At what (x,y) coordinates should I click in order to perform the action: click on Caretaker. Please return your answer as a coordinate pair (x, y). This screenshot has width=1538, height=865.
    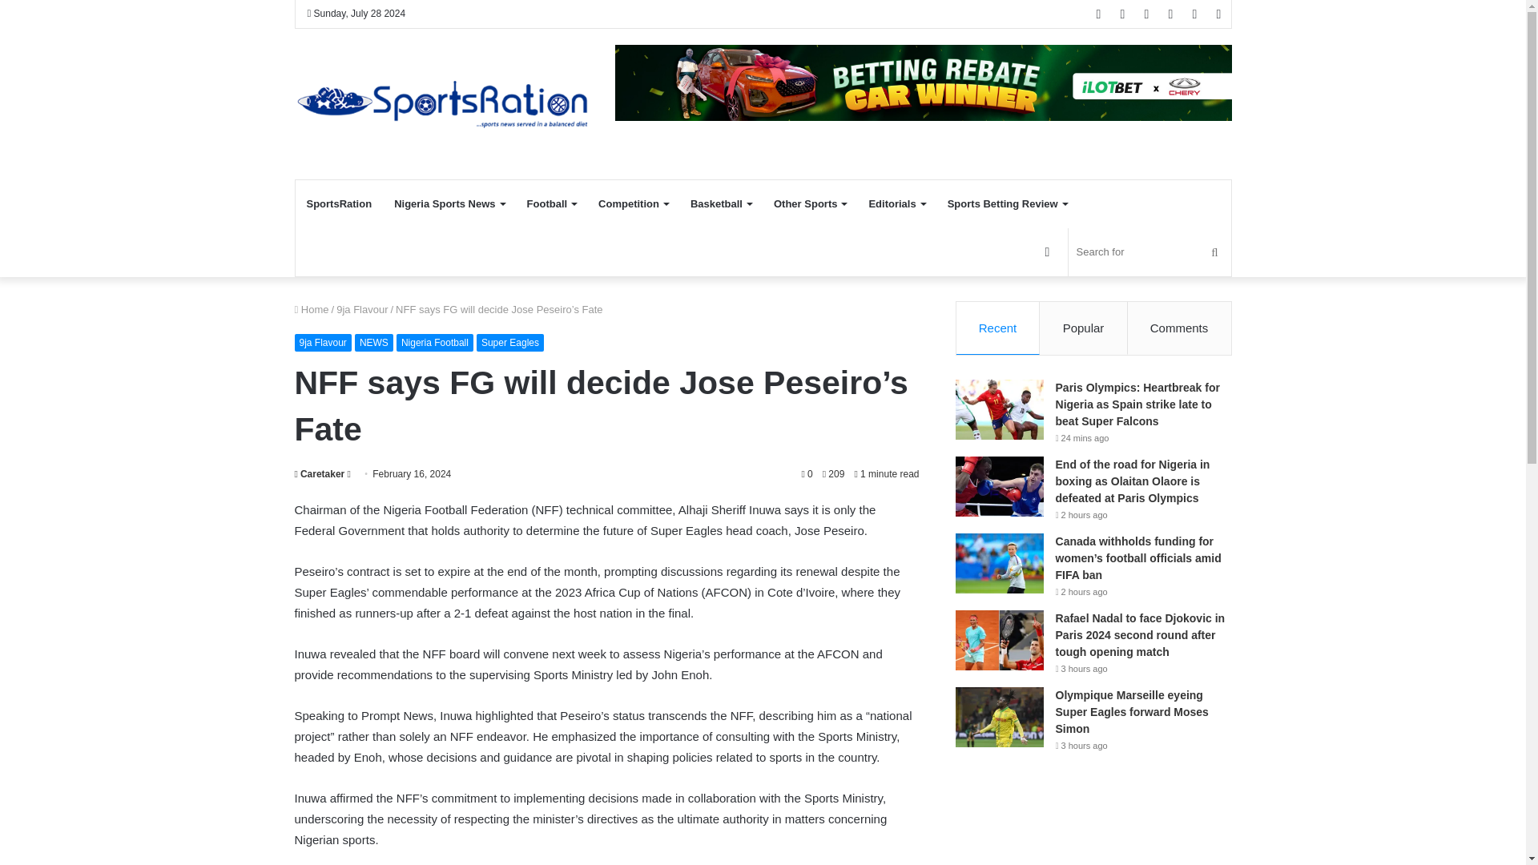
    Looking at the image, I should click on (320, 474).